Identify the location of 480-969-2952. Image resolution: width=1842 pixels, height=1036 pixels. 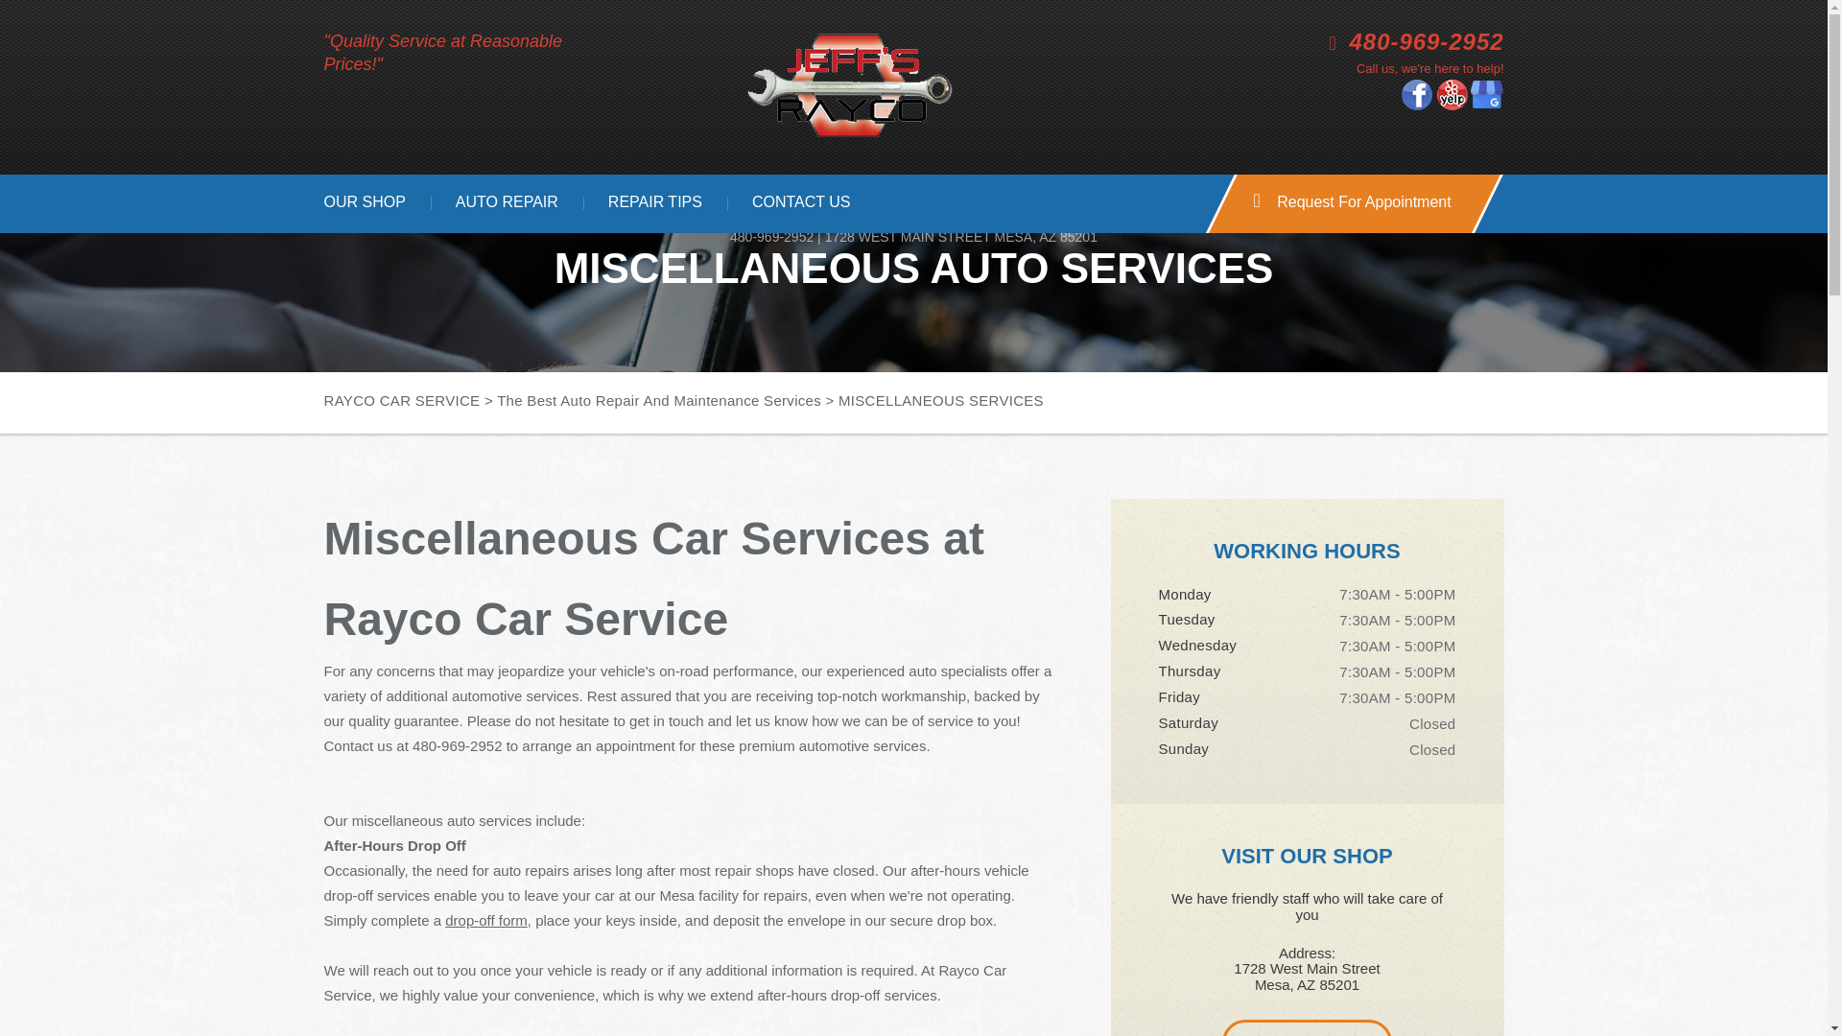
(771, 236).